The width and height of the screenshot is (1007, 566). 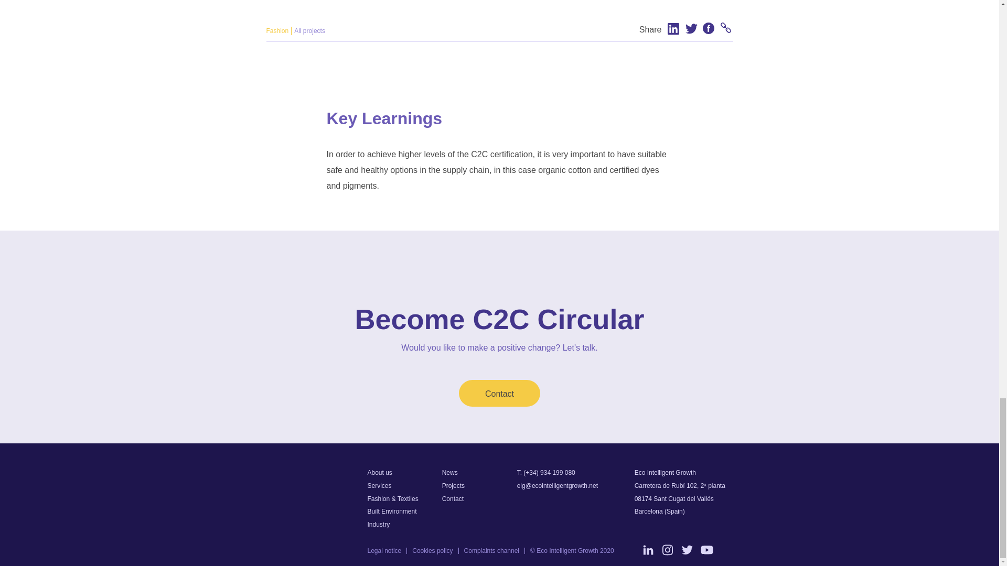 What do you see at coordinates (706, 28) in the screenshot?
I see `Share on Facebook` at bounding box center [706, 28].